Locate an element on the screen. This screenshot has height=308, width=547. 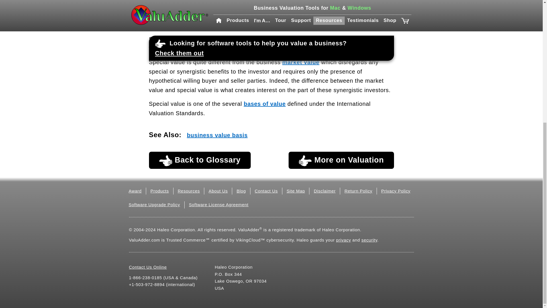
About us is located at coordinates (218, 191).